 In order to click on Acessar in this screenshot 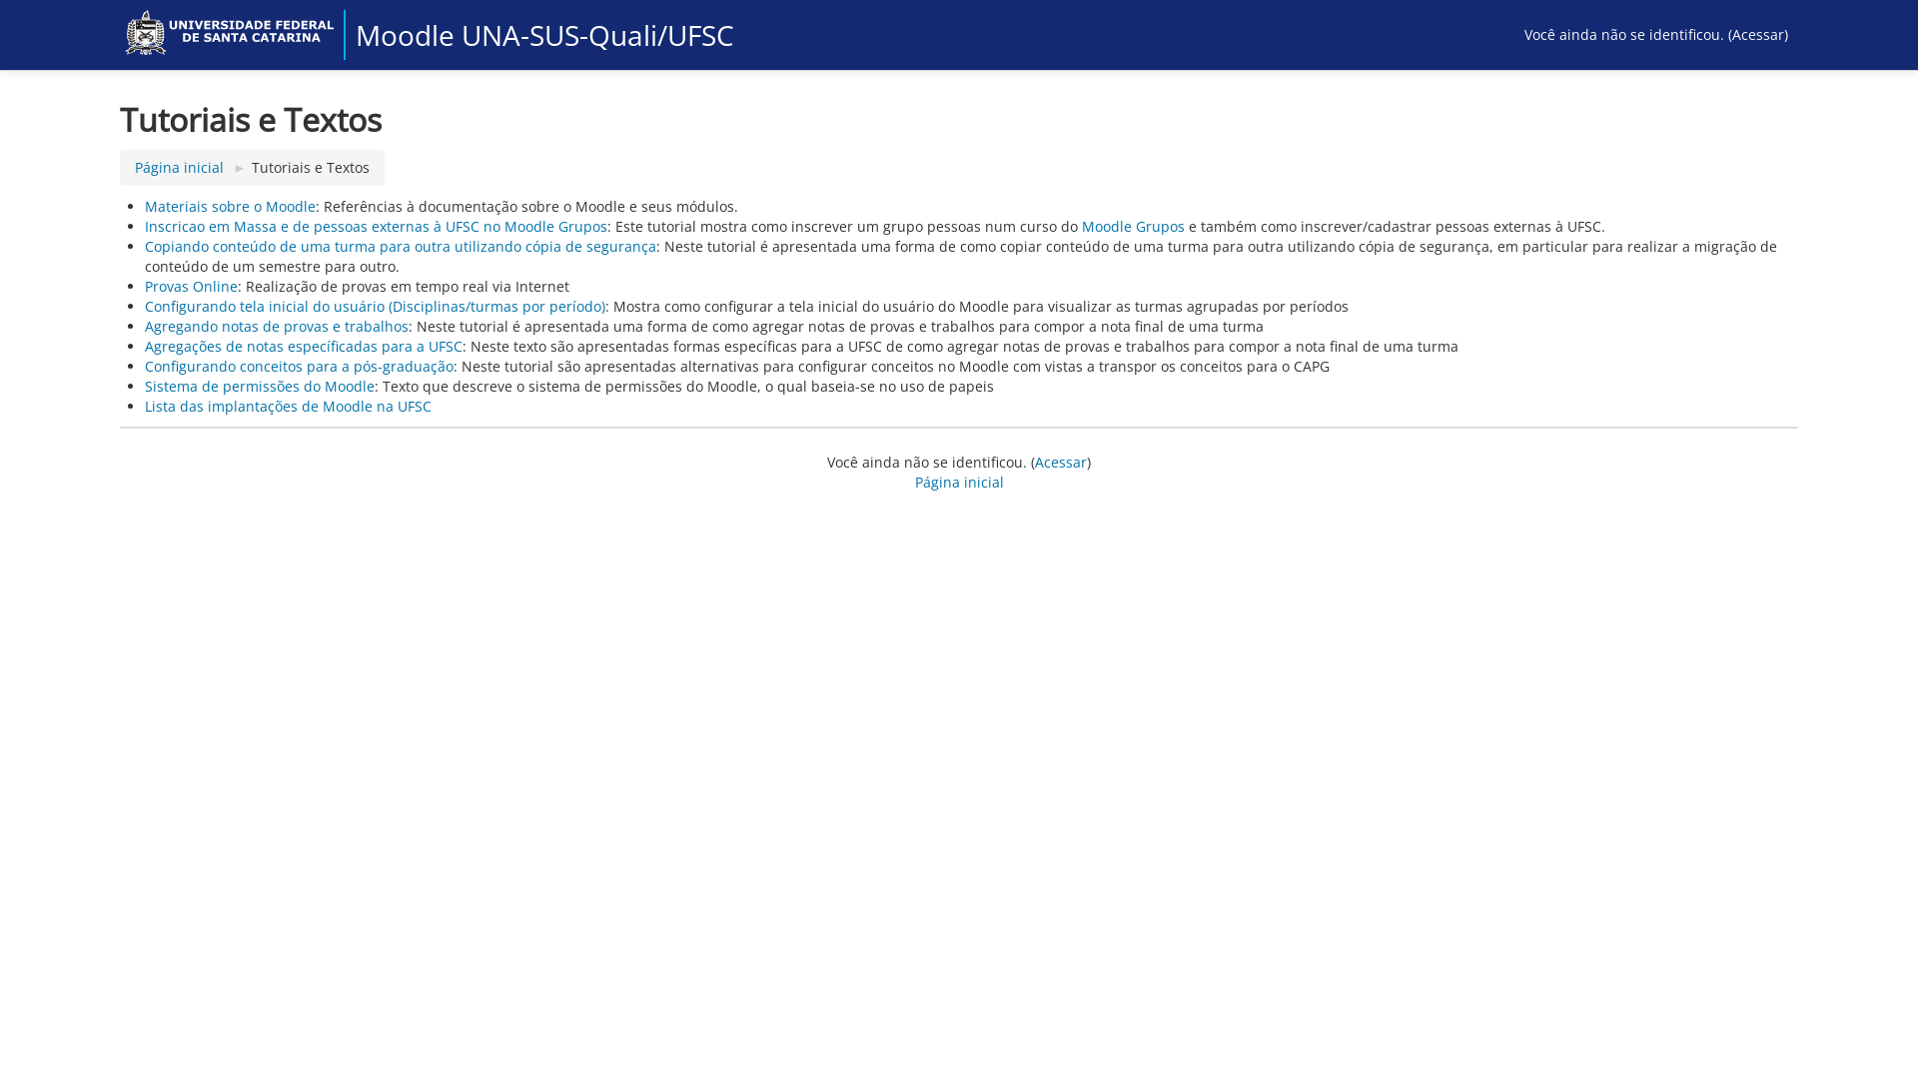, I will do `click(1061, 462)`.